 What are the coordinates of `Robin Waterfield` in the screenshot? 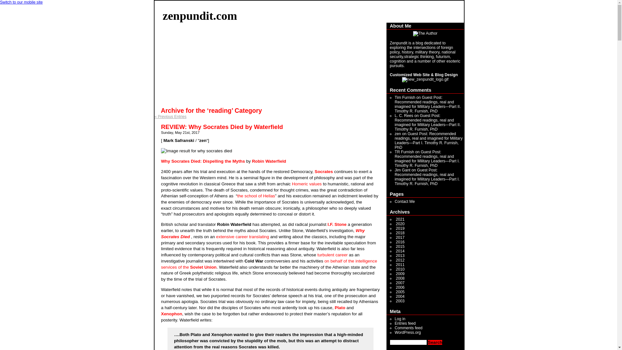 It's located at (269, 161).